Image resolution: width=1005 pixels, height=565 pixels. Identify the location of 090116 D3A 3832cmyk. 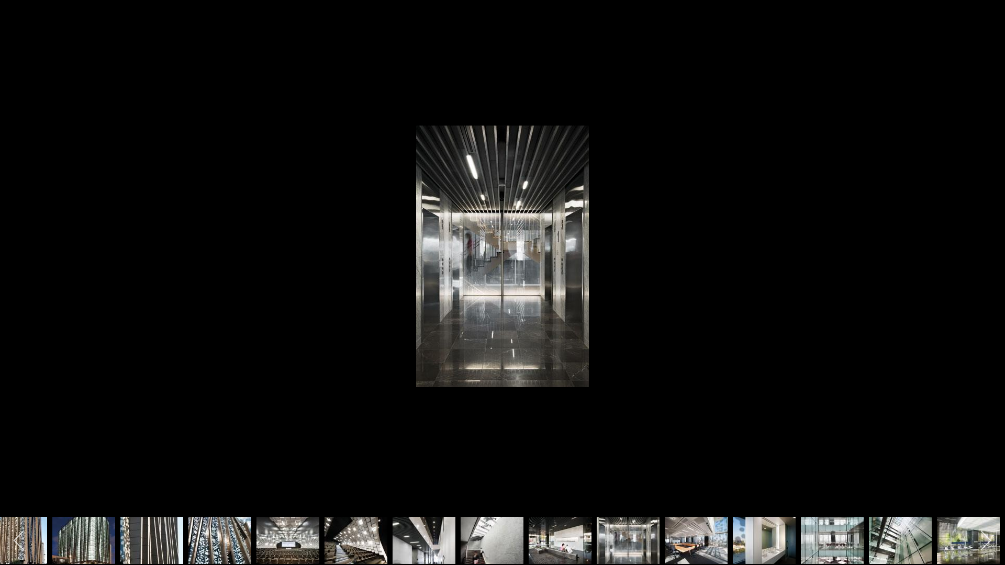
(152, 540).